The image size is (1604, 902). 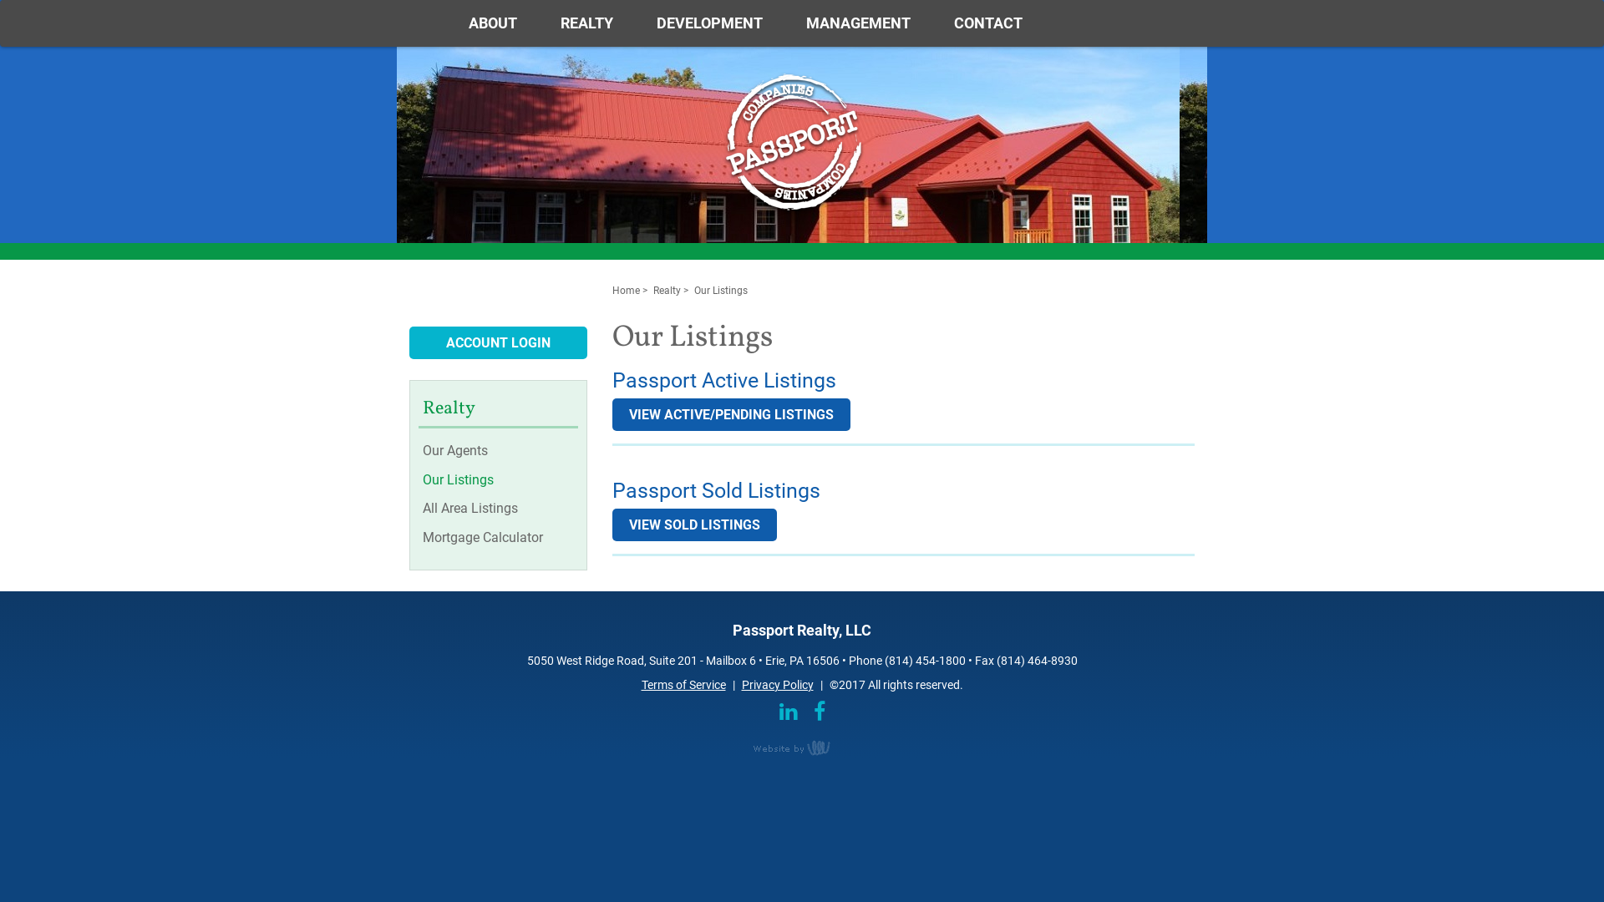 I want to click on All Area Listings, so click(x=500, y=509).